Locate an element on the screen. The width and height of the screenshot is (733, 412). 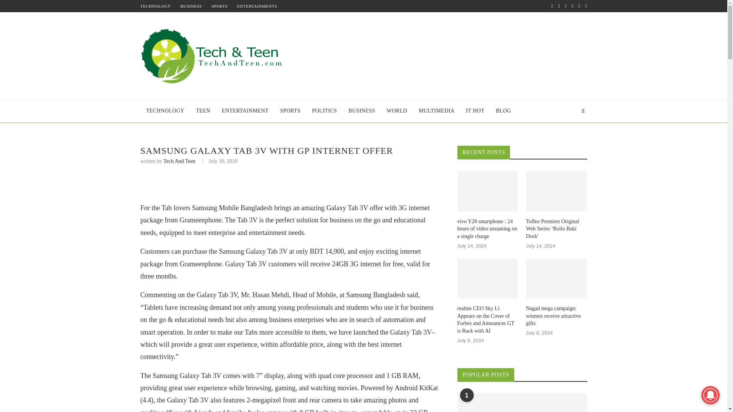
SPORTS is located at coordinates (290, 111).